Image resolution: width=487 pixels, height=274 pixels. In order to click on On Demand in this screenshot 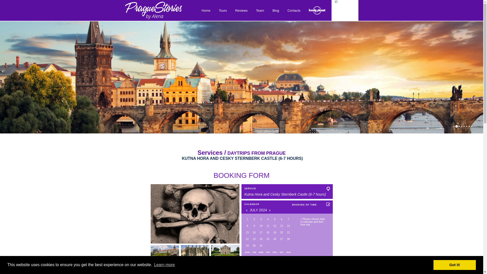, I will do `click(254, 232)`.